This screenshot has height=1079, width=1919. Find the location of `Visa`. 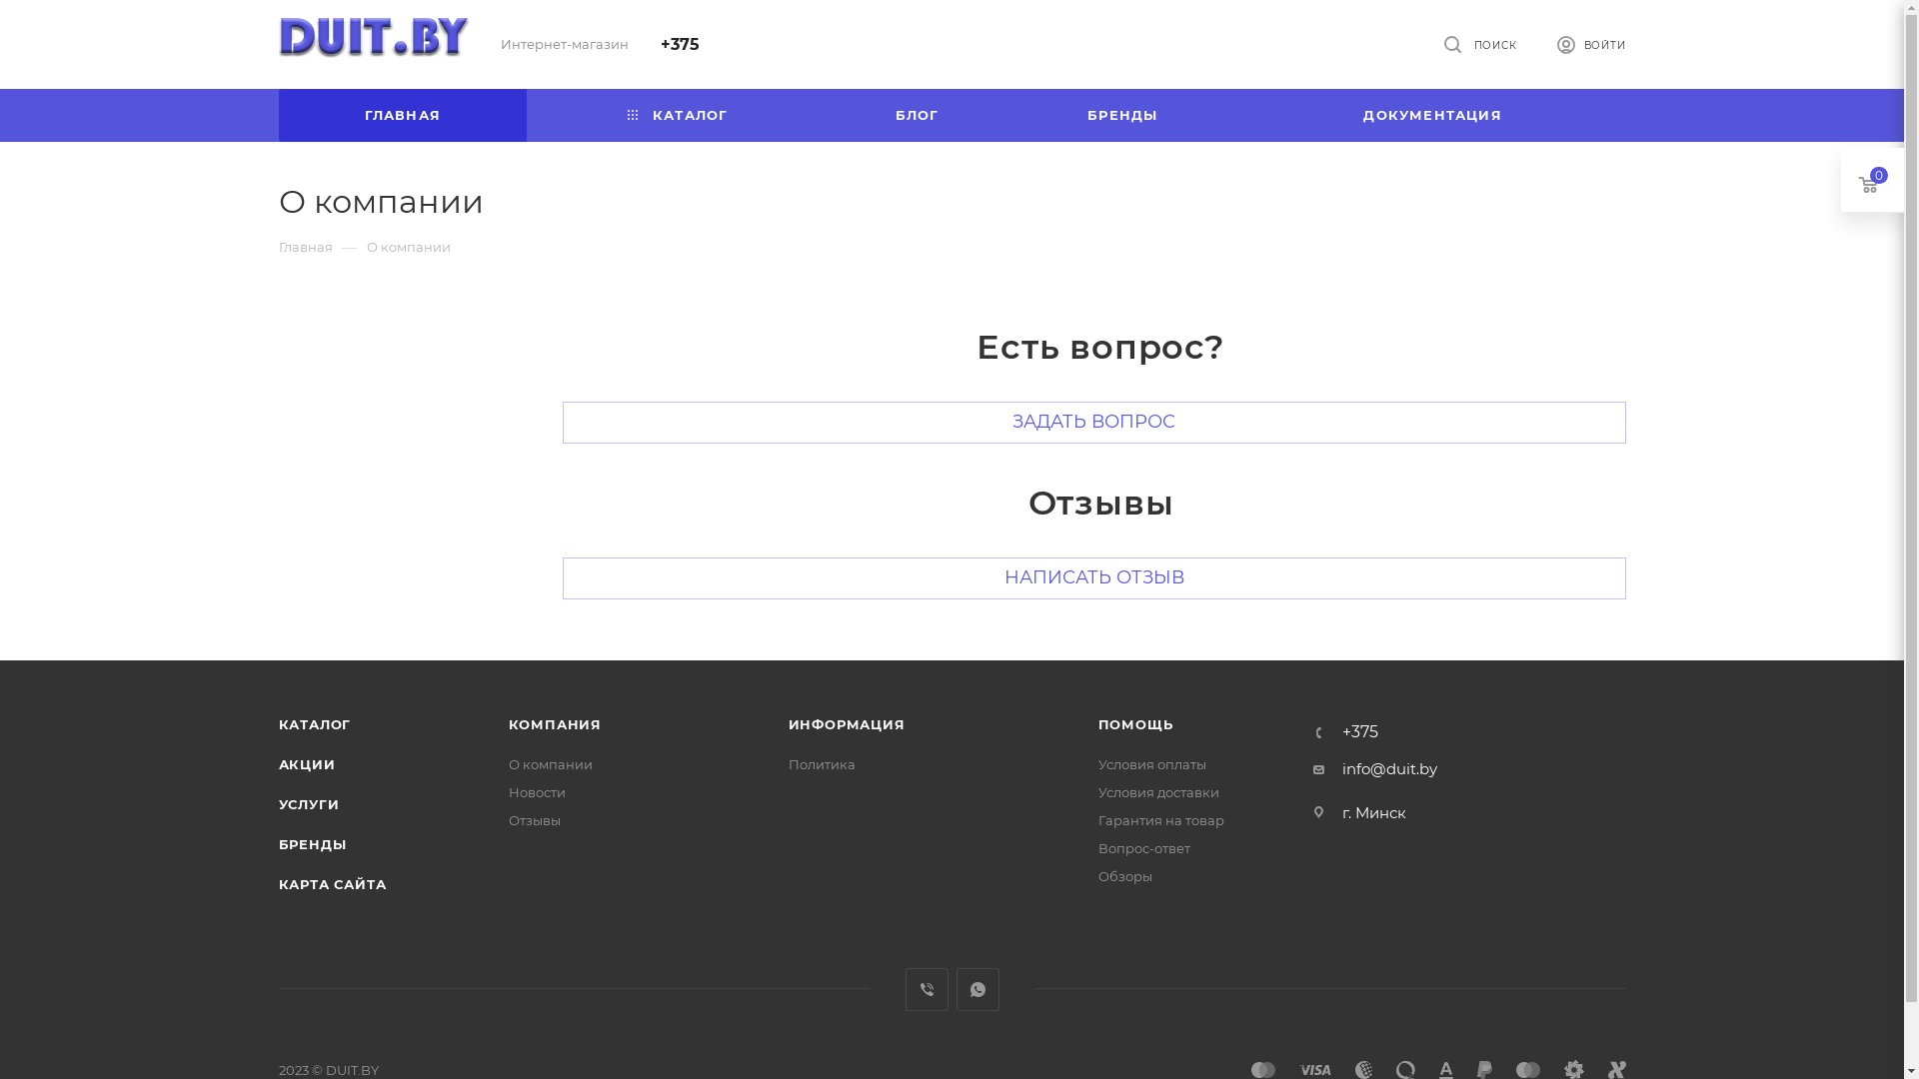

Visa is located at coordinates (1315, 1070).